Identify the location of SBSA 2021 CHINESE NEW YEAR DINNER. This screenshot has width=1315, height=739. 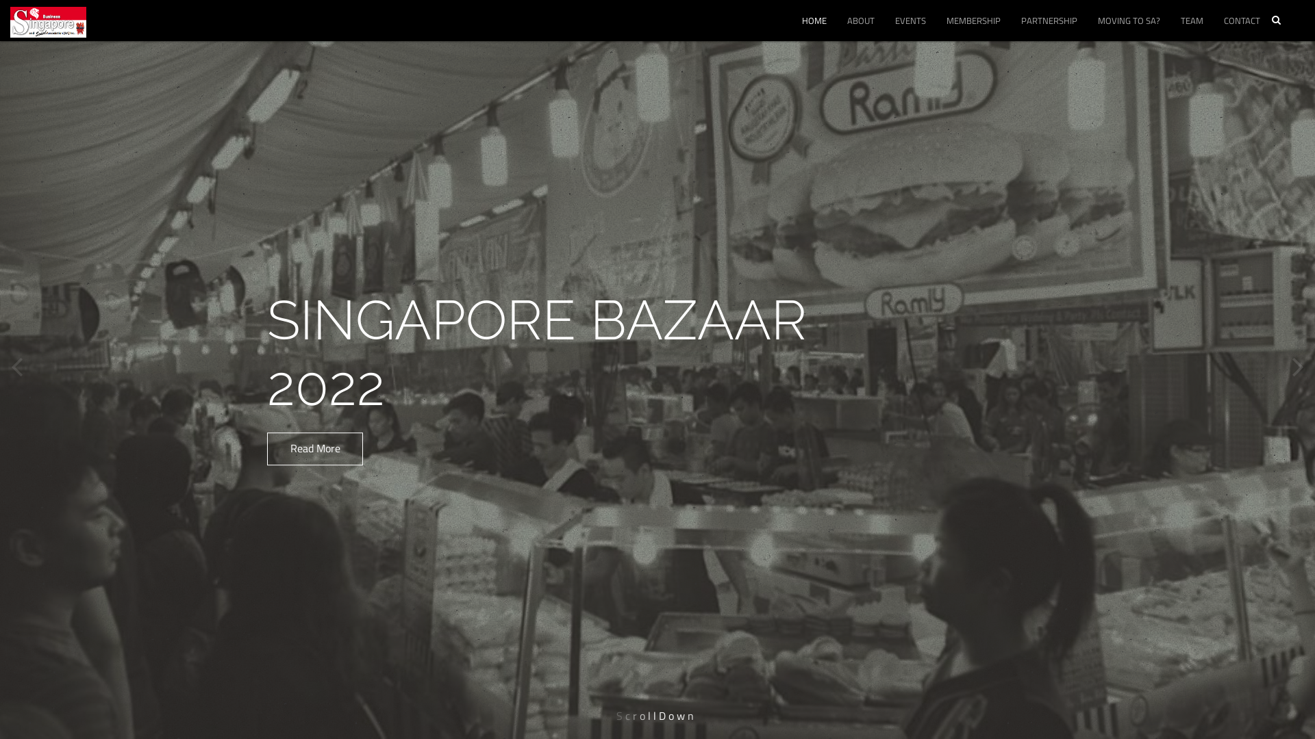
(657, 329).